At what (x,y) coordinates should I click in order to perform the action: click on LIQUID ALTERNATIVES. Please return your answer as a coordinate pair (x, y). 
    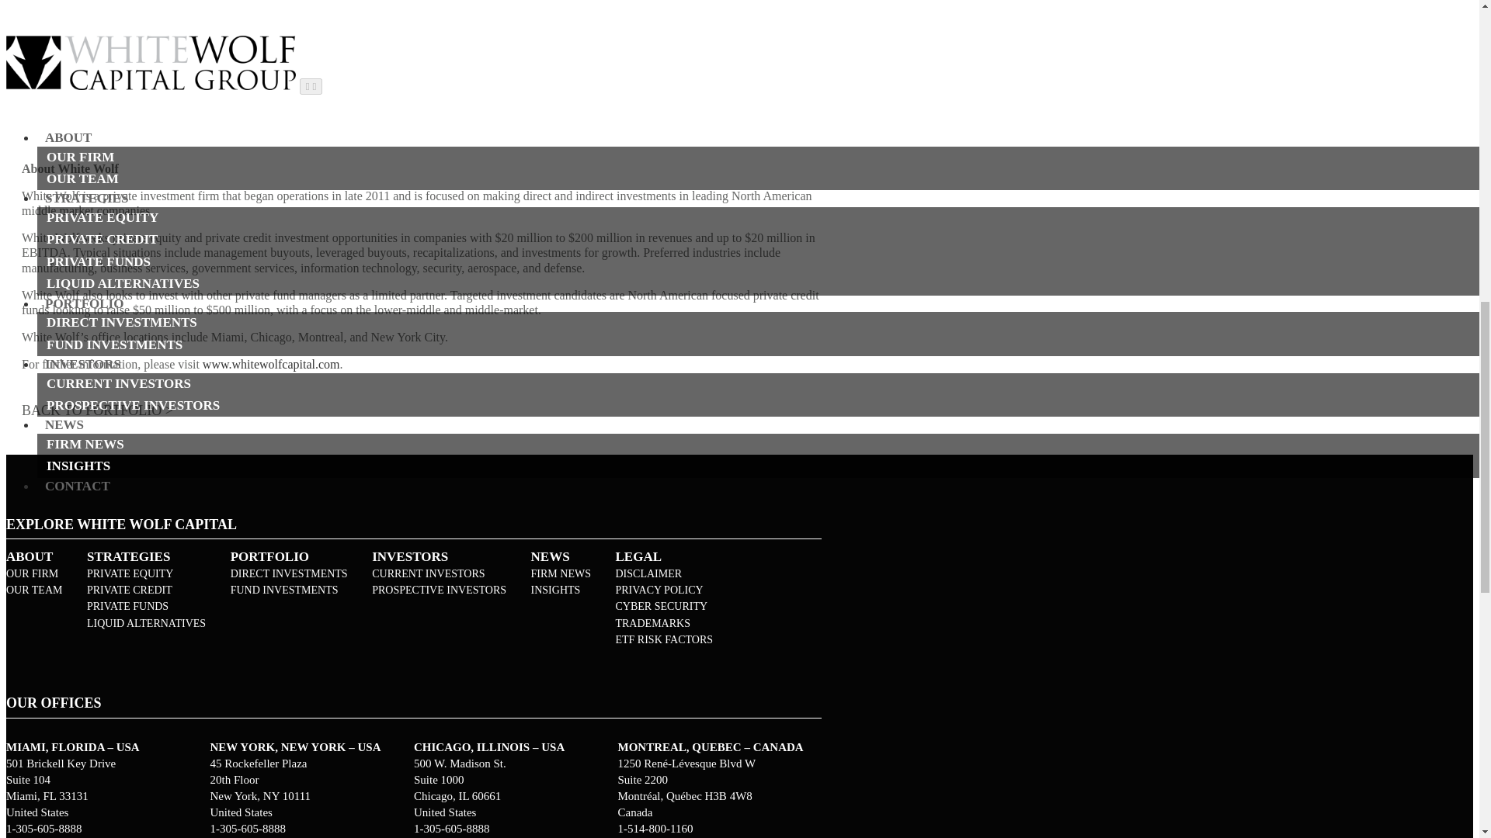
    Looking at the image, I should click on (146, 624).